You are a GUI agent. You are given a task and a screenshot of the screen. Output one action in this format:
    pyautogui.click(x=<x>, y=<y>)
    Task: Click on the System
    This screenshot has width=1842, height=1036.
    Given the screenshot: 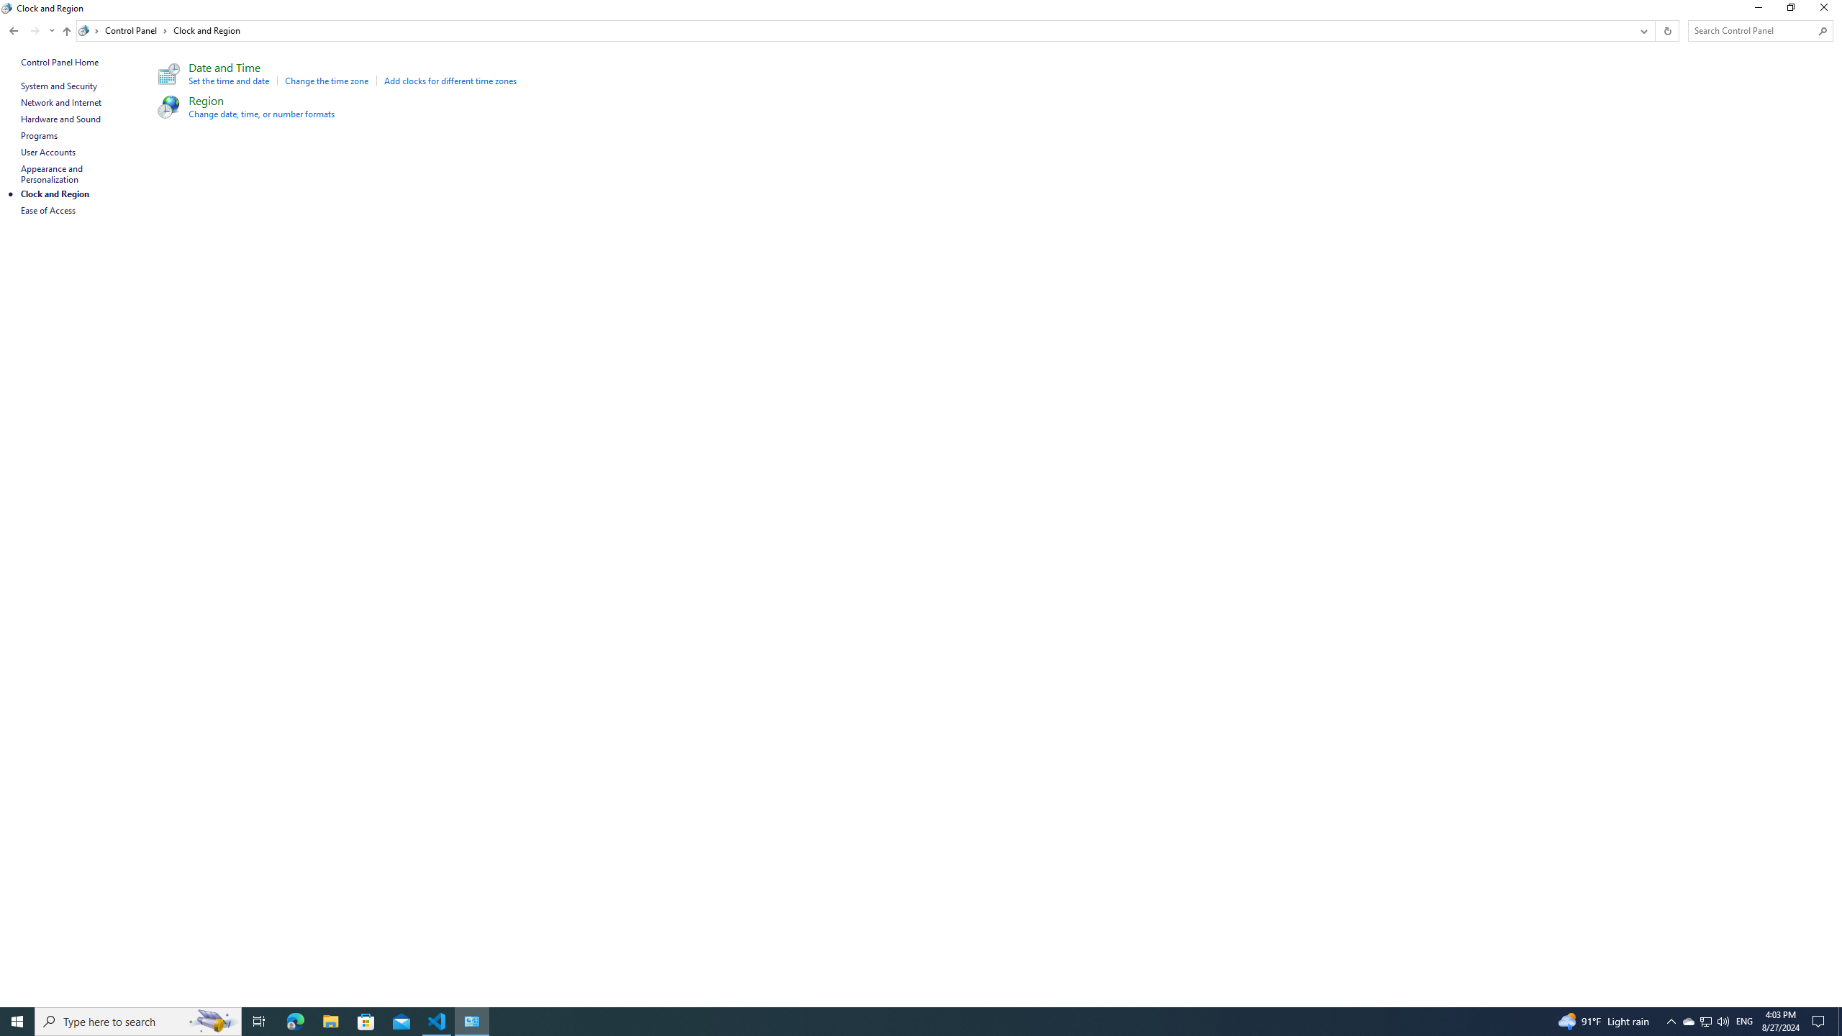 What is the action you would take?
    pyautogui.click(x=9, y=7)
    